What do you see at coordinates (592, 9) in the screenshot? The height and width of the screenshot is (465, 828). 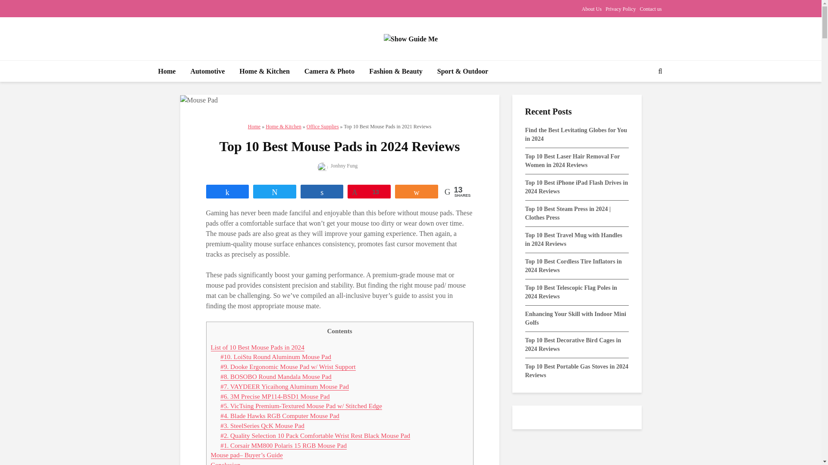 I see `About Us` at bounding box center [592, 9].